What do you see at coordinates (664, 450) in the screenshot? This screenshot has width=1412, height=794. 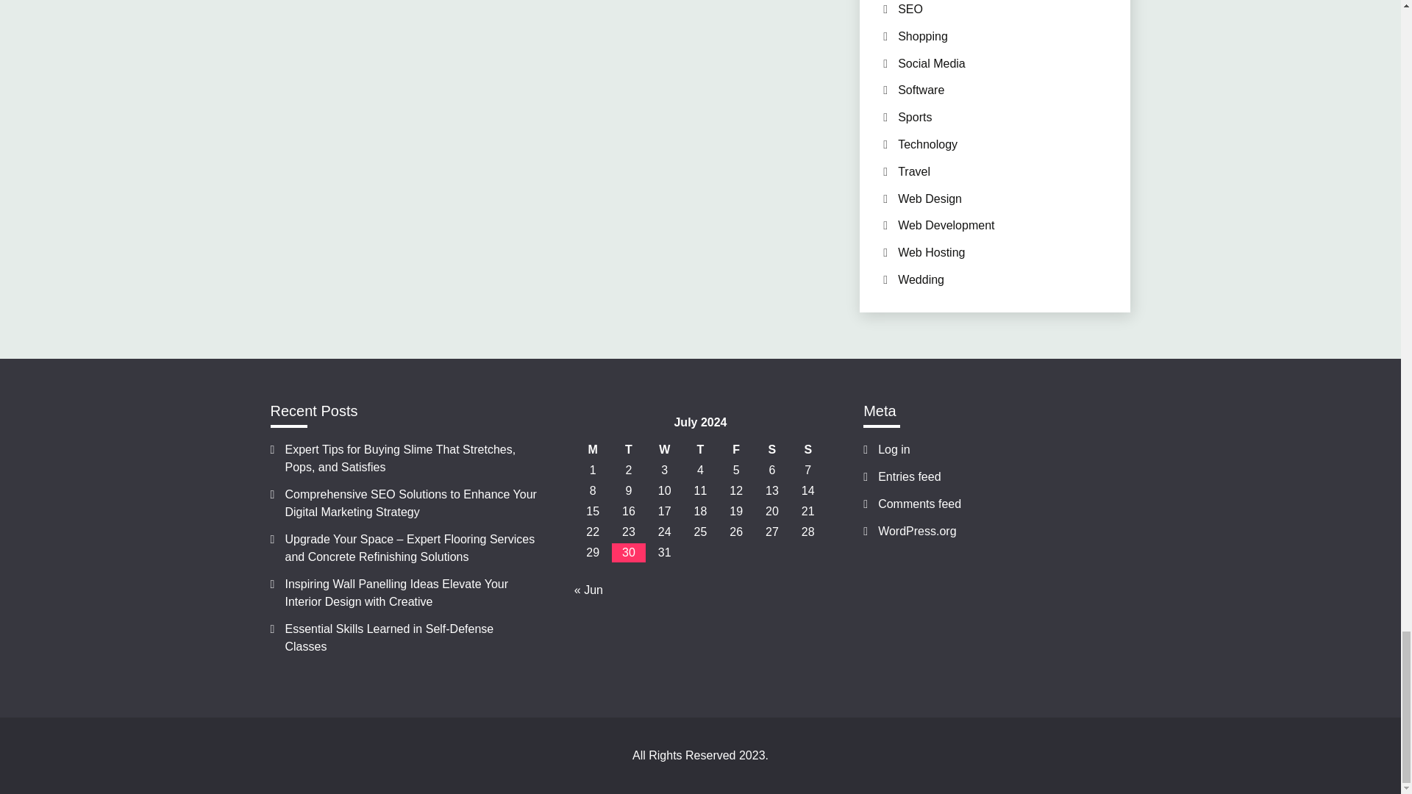 I see `Wednesday` at bounding box center [664, 450].